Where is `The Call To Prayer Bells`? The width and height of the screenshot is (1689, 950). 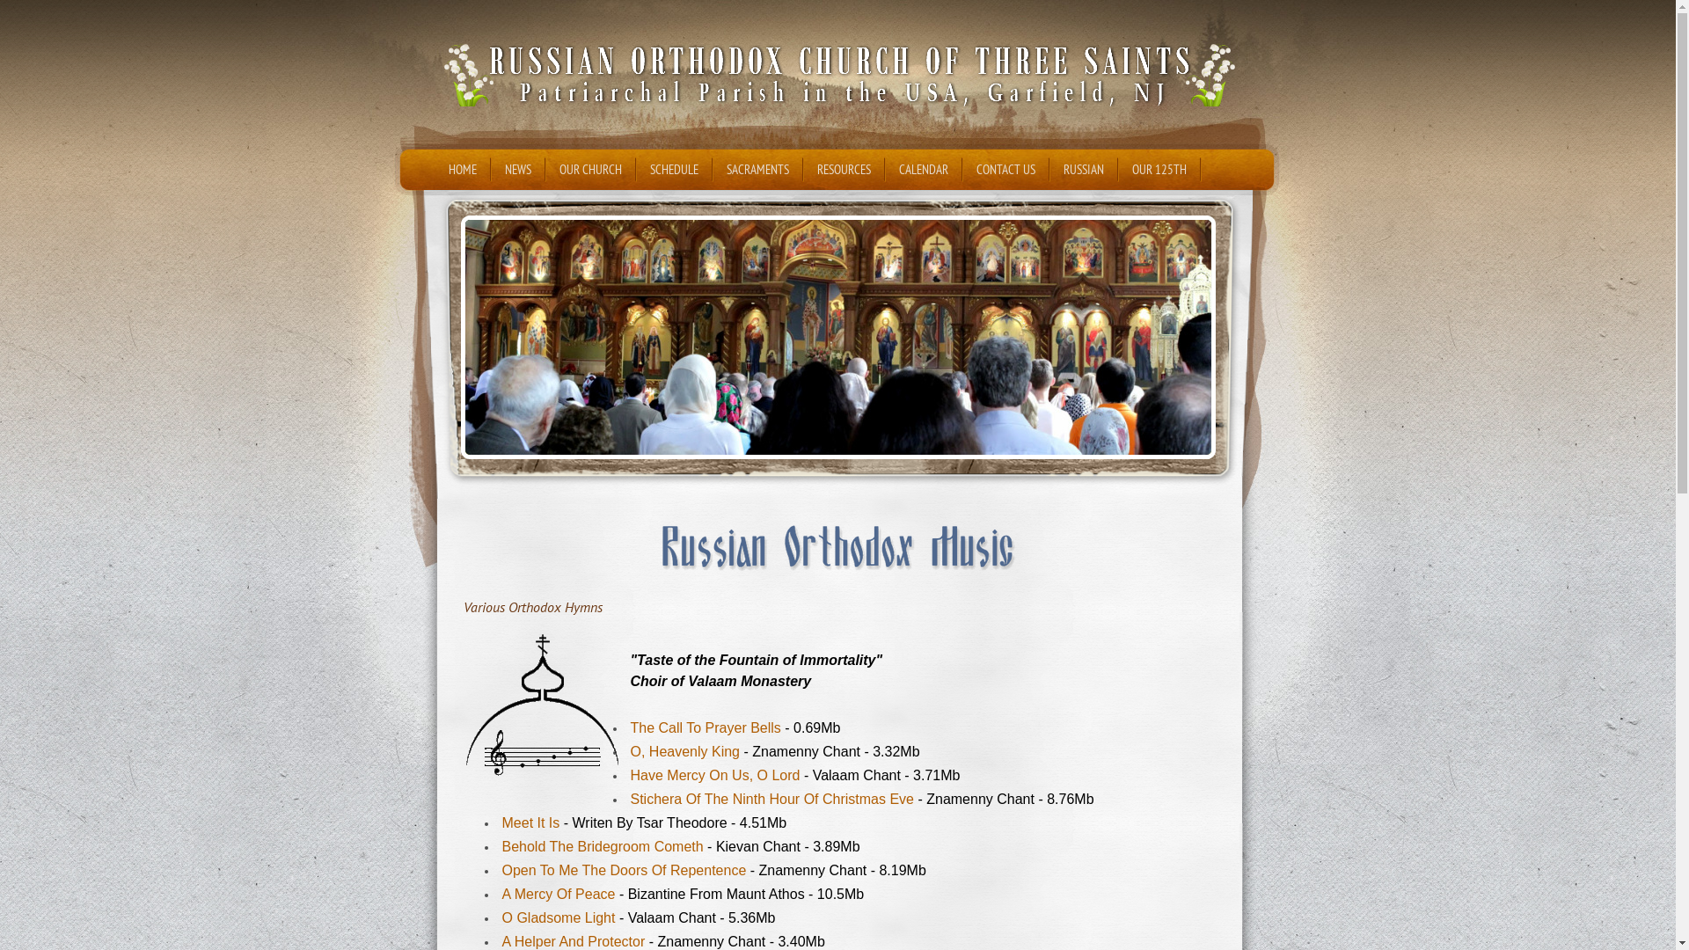 The Call To Prayer Bells is located at coordinates (706, 728).